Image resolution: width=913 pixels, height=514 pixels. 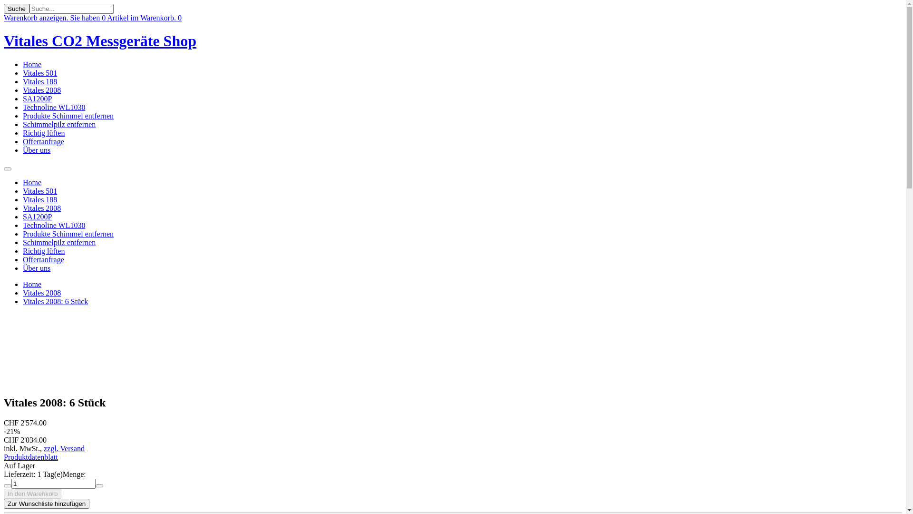 What do you see at coordinates (17, 9) in the screenshot?
I see `Suche` at bounding box center [17, 9].